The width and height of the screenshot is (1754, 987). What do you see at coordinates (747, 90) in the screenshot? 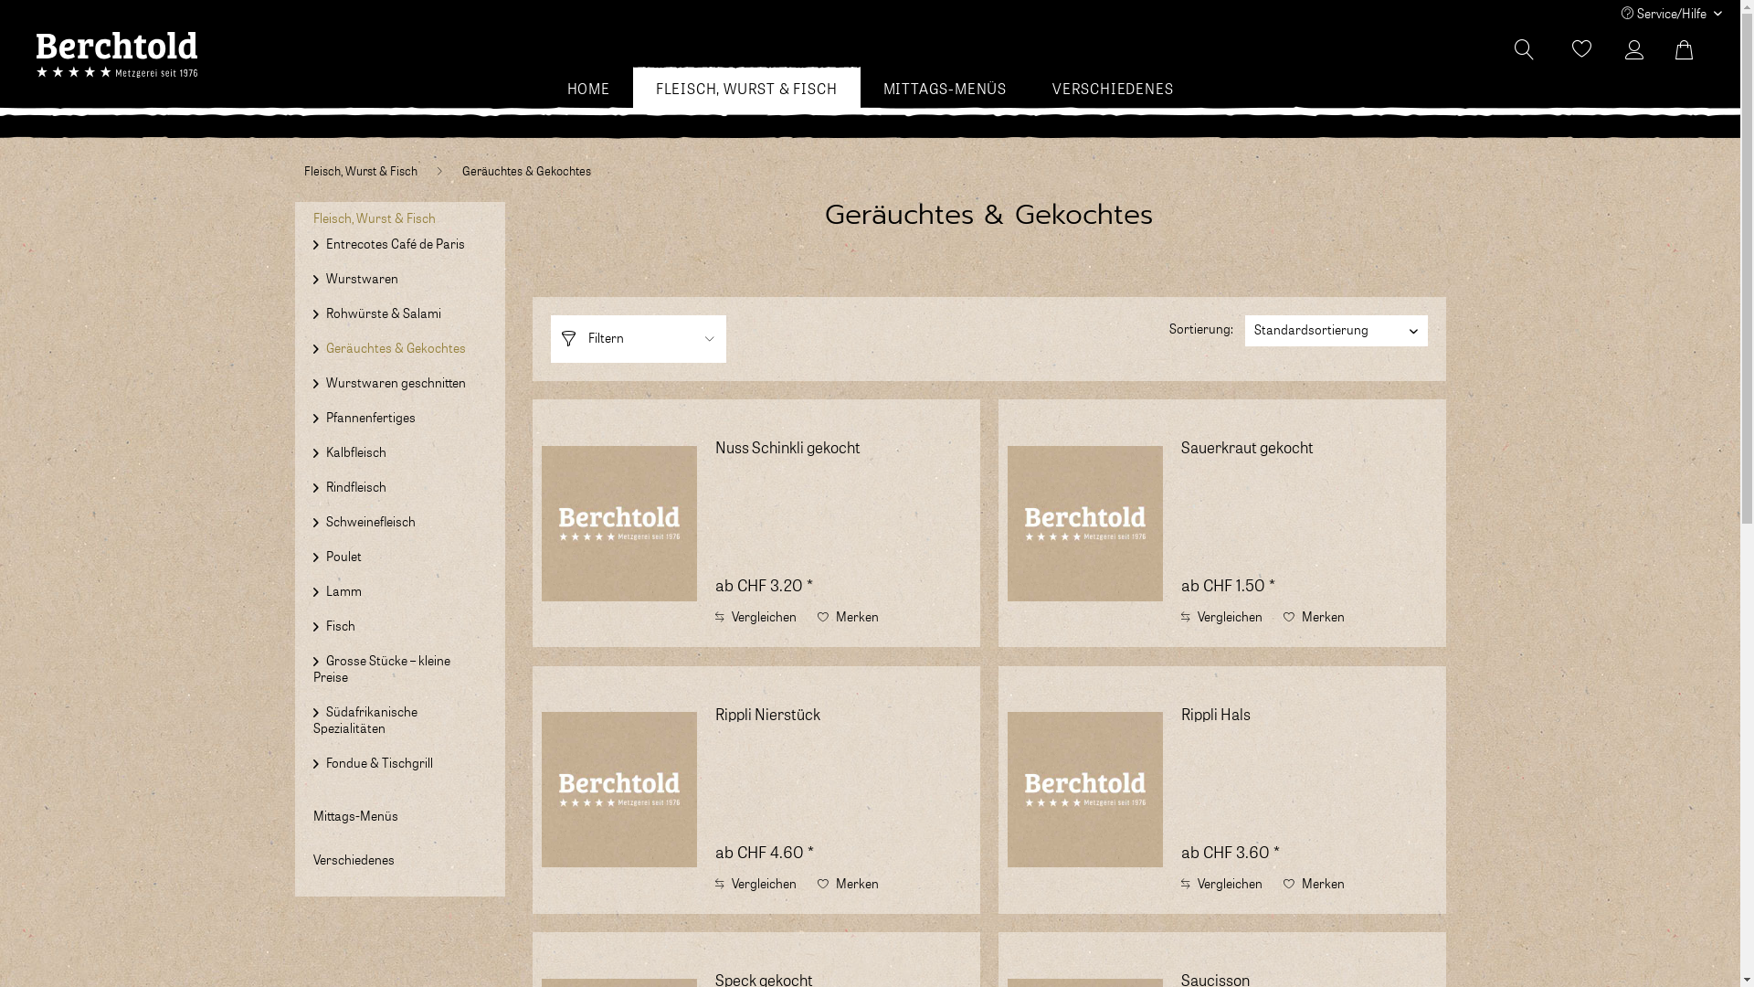
I see `FLEISCH, WURST & FISCH` at bounding box center [747, 90].